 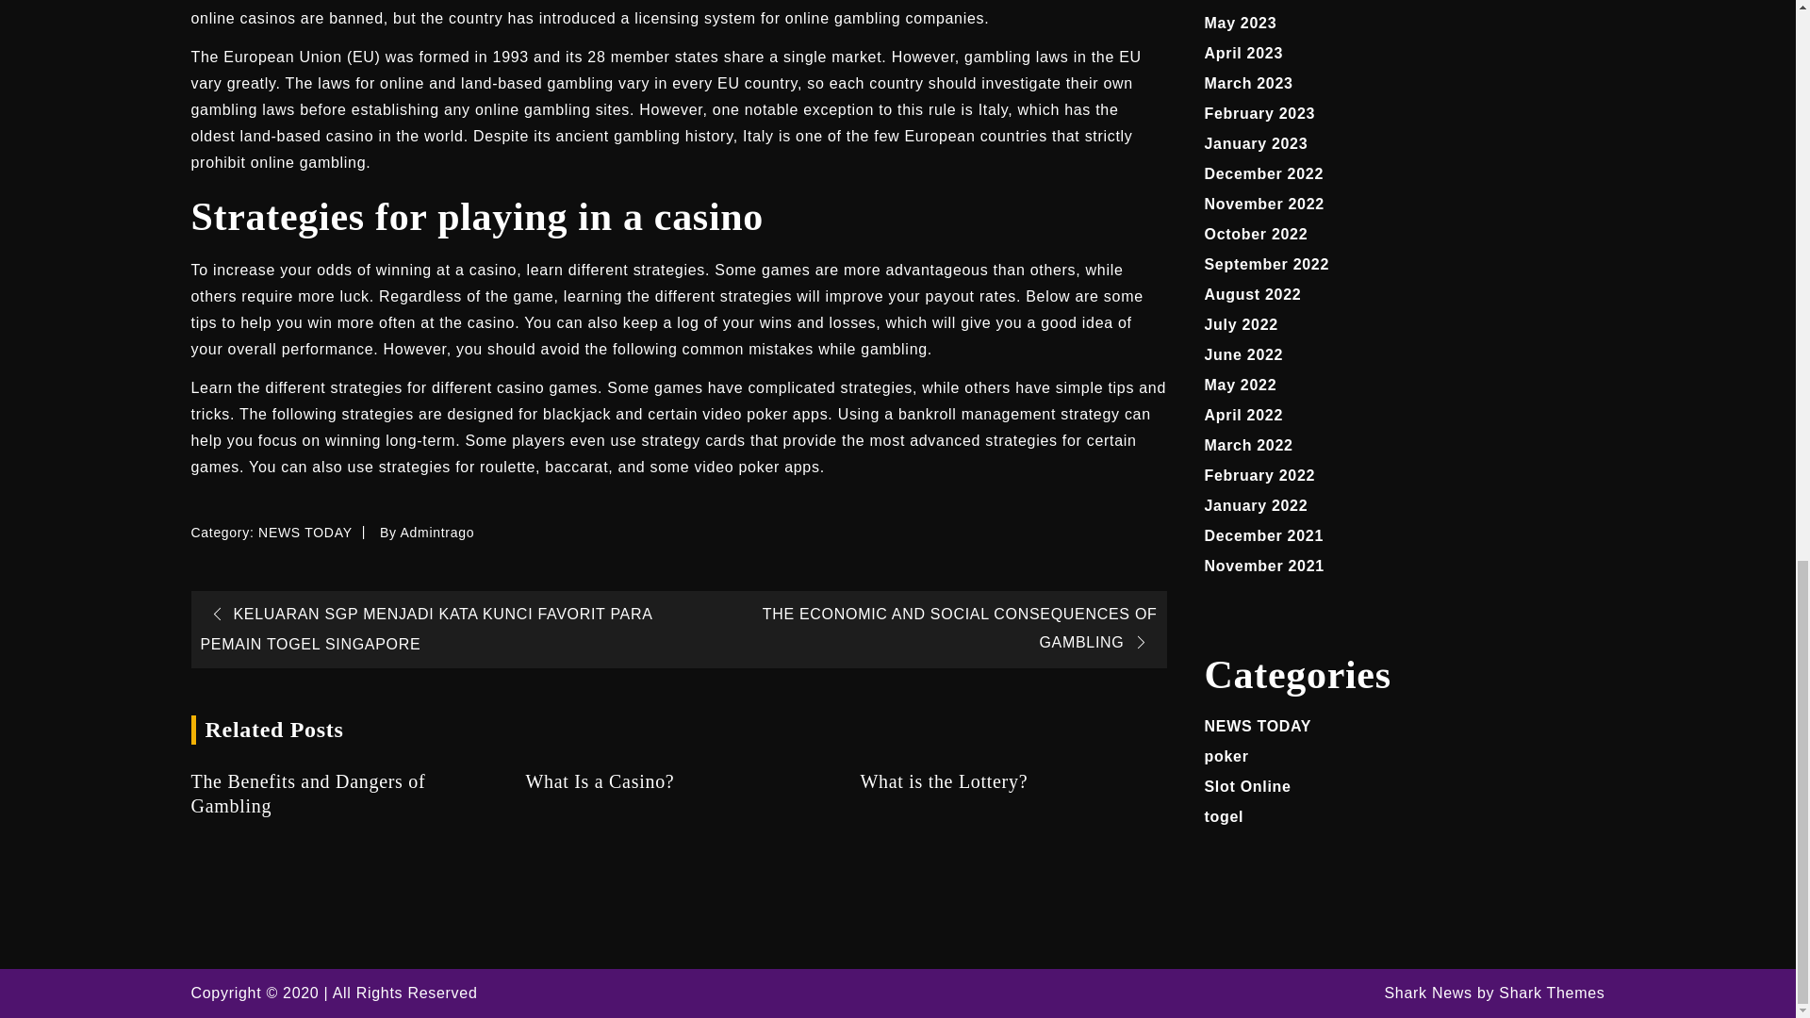 I want to click on Admintrago, so click(x=437, y=533).